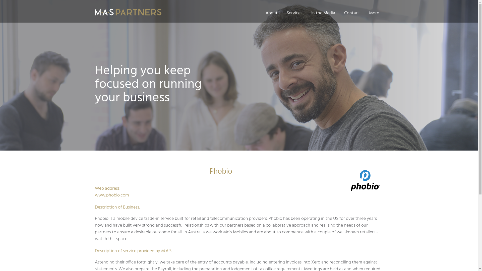 The width and height of the screenshot is (482, 271). I want to click on www.phobio.com, so click(112, 195).